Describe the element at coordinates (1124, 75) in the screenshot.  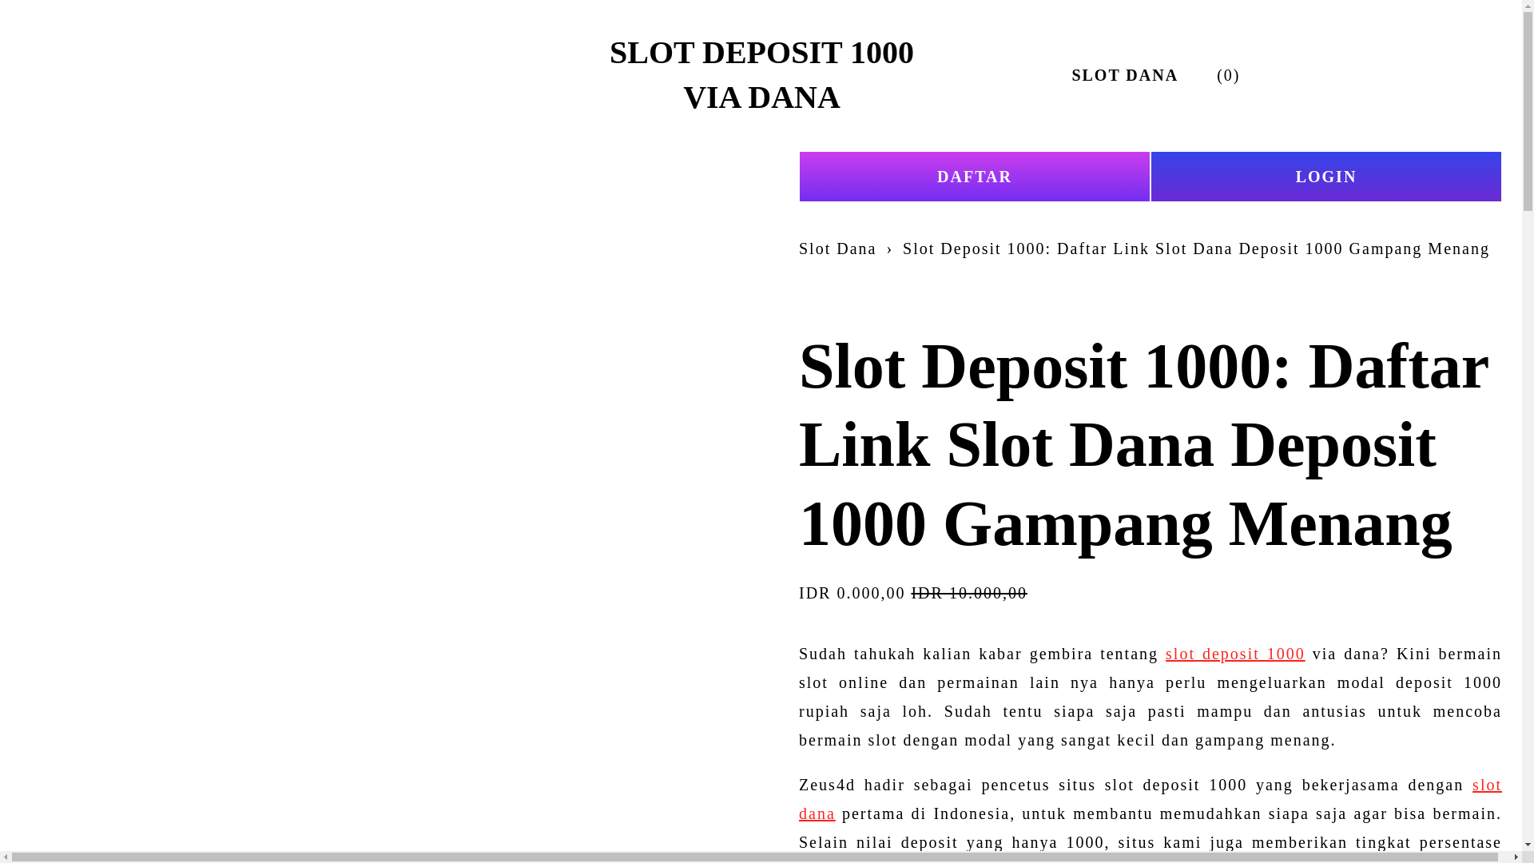
I see `SLOT DANA` at that location.